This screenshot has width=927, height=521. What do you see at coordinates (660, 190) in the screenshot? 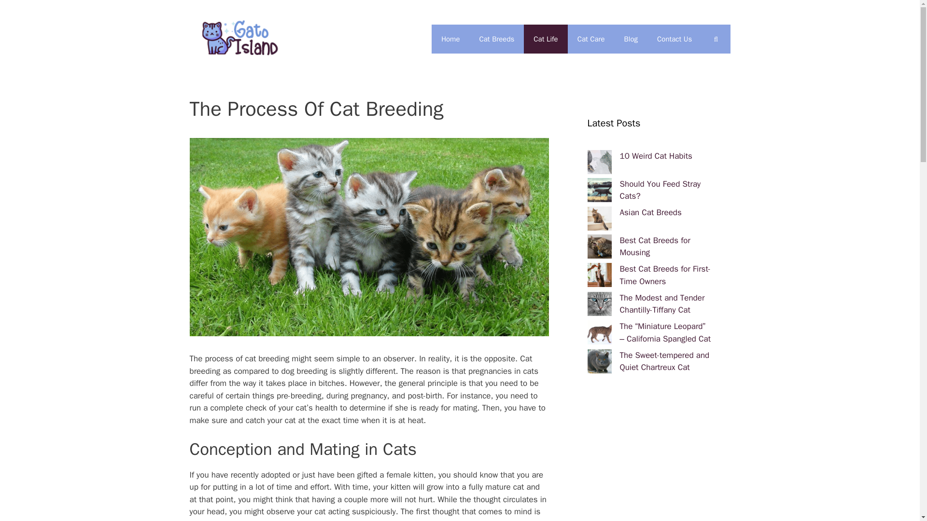
I see `Should You Feed Stray Cats?` at bounding box center [660, 190].